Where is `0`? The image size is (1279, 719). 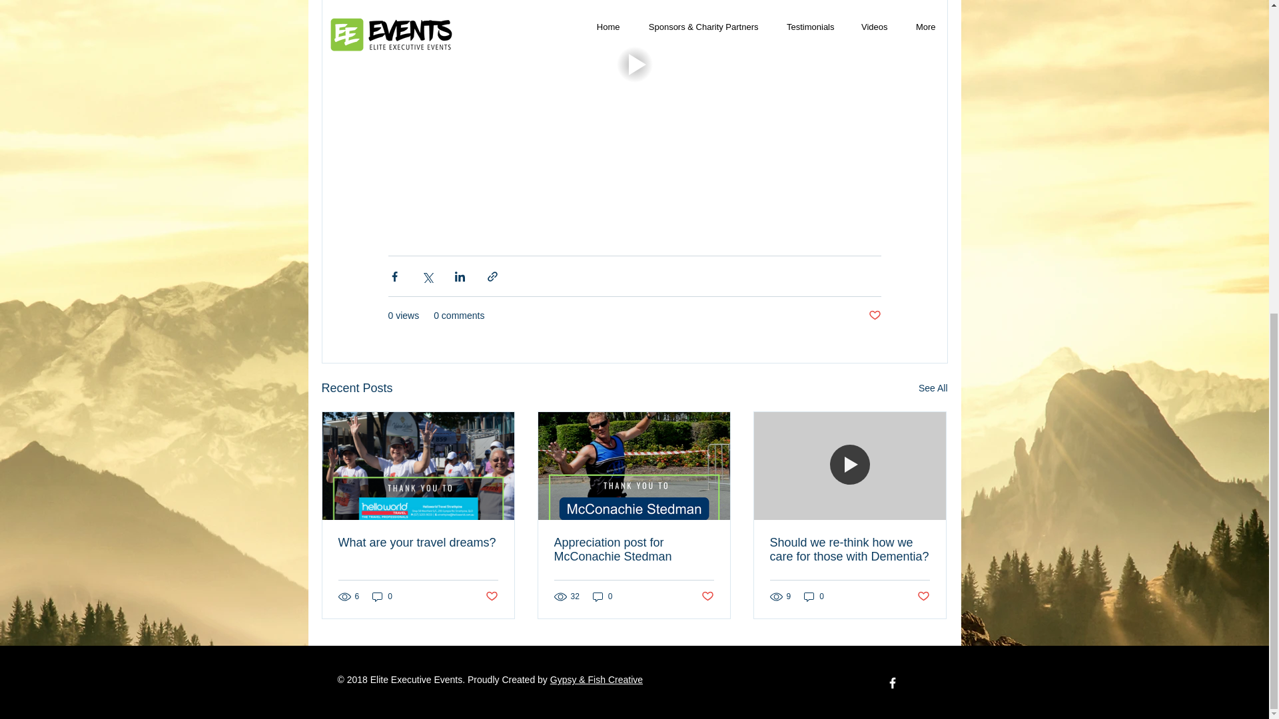
0 is located at coordinates (814, 597).